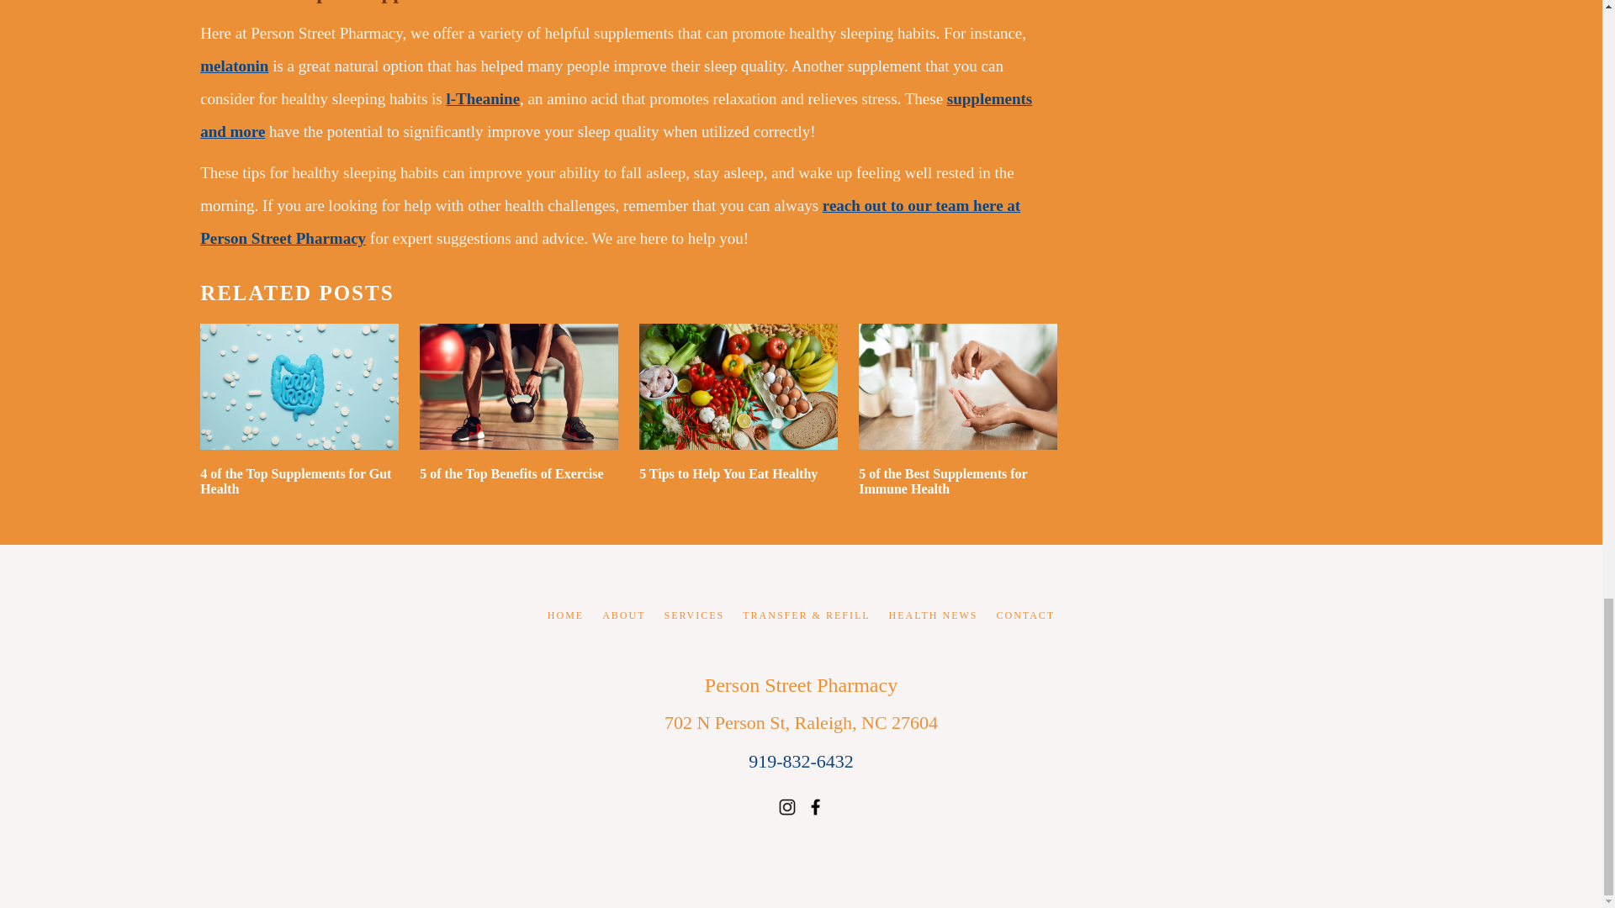  I want to click on supplements and more, so click(616, 114).